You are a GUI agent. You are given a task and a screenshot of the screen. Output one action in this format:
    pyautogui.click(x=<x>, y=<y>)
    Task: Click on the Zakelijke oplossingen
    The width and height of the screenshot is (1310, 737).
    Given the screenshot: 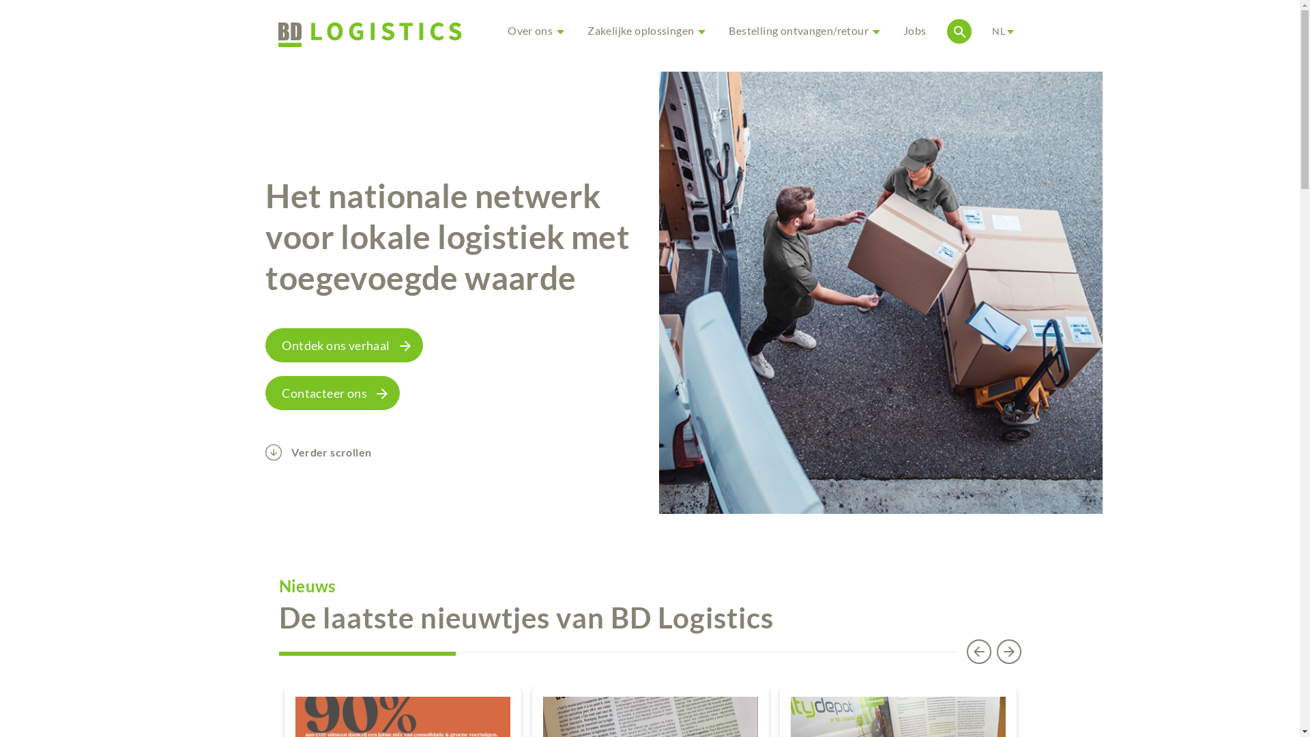 What is the action you would take?
    pyautogui.click(x=644, y=31)
    